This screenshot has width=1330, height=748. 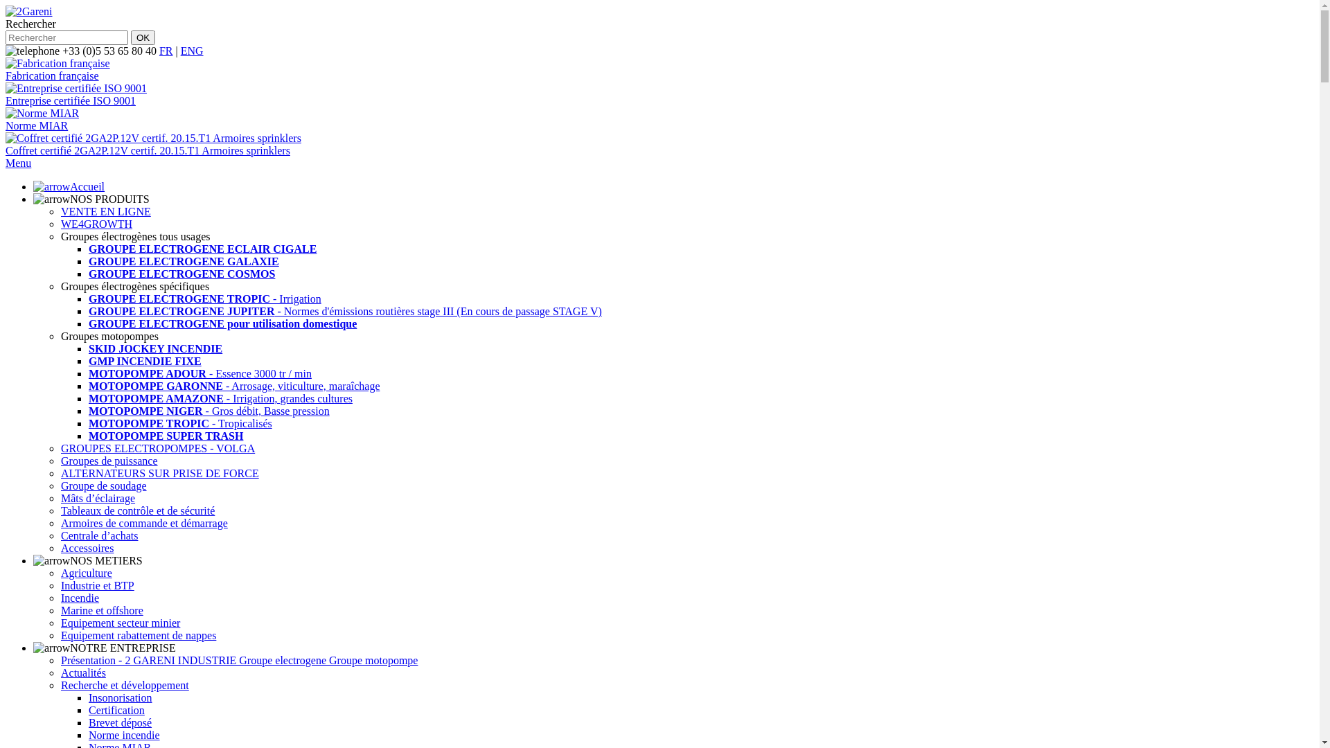 What do you see at coordinates (659, 126) in the screenshot?
I see `Norme MIAR` at bounding box center [659, 126].